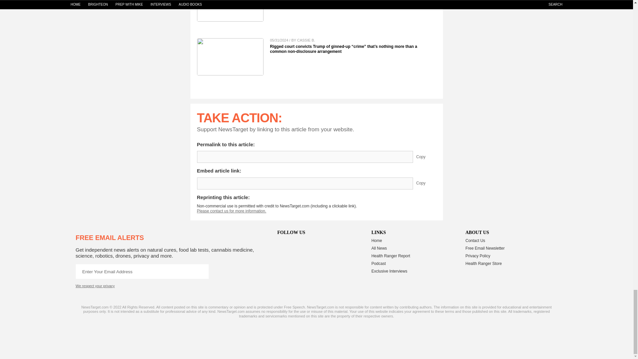 The image size is (638, 359). I want to click on Copy Permalink, so click(426, 157).